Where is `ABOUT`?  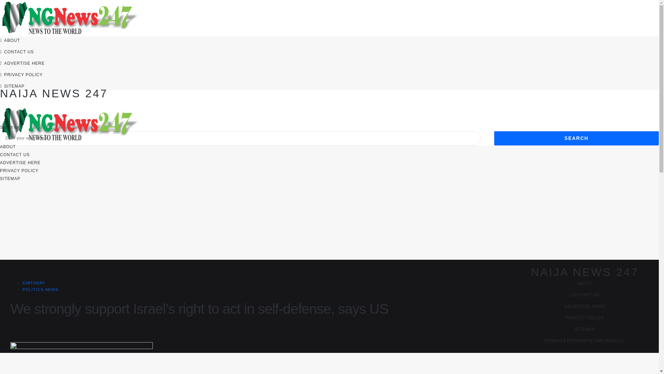 ABOUT is located at coordinates (12, 41).